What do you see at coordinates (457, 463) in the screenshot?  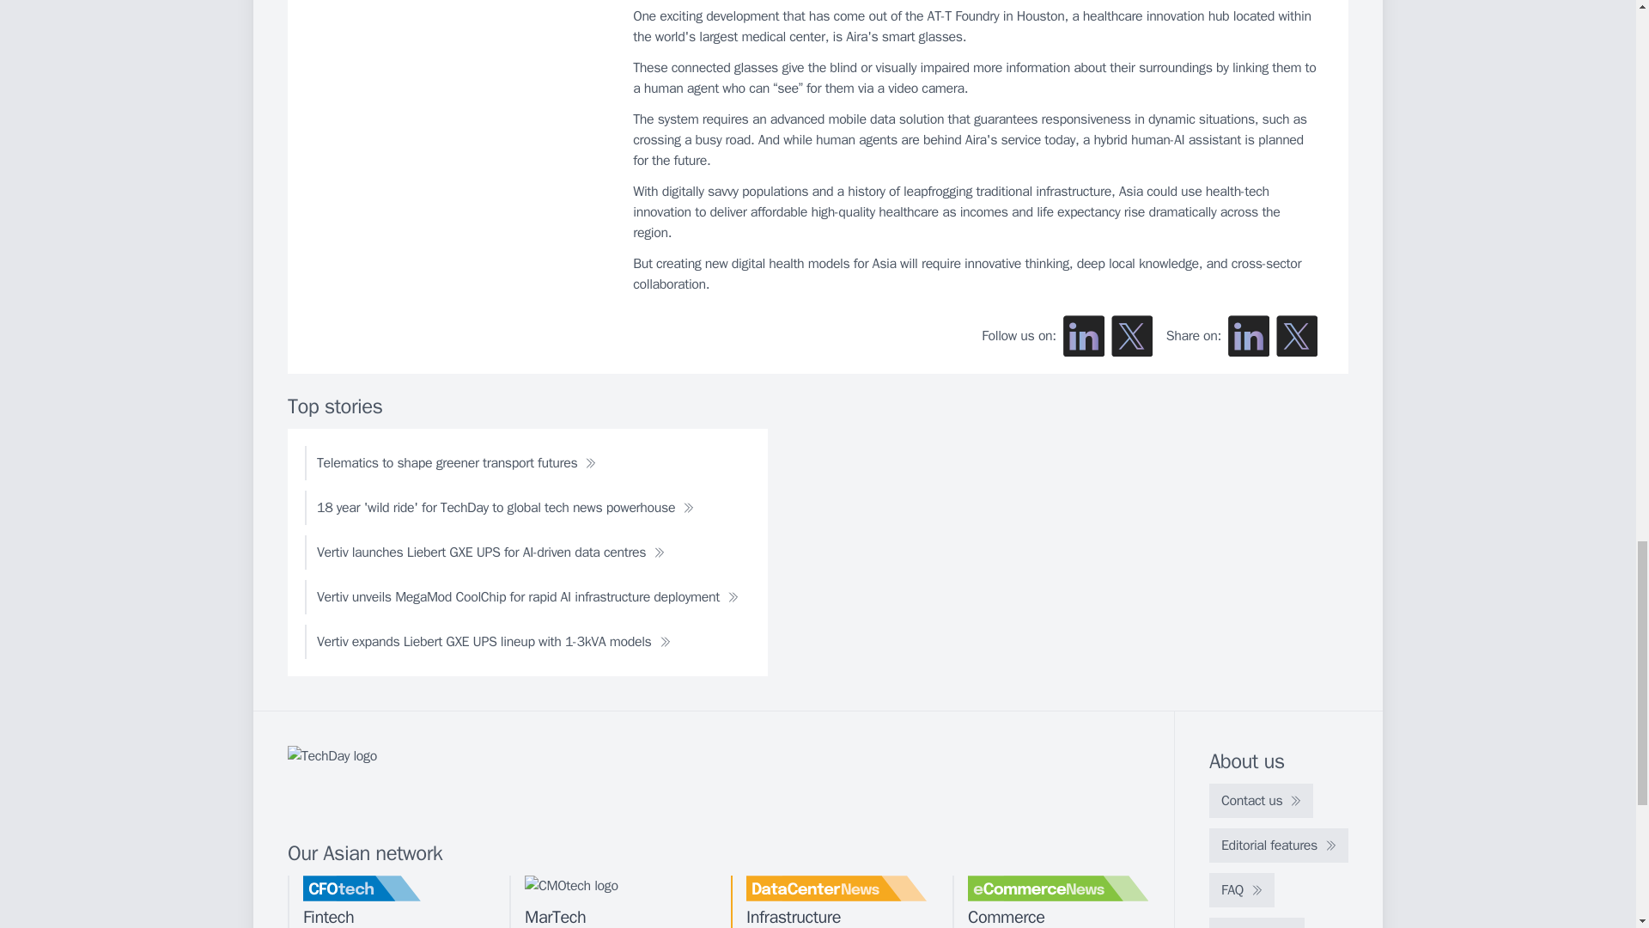 I see `Telematics to shape greener transport futures` at bounding box center [457, 463].